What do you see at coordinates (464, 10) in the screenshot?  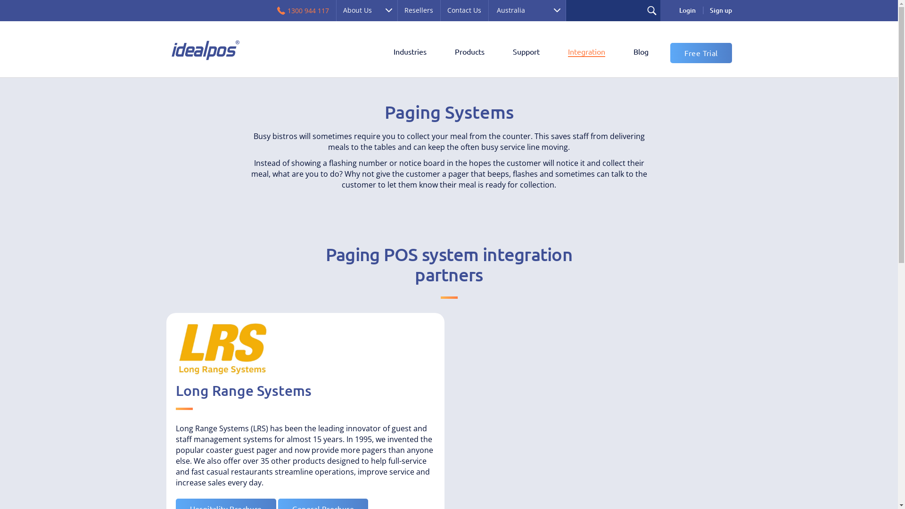 I see `Contact Us` at bounding box center [464, 10].